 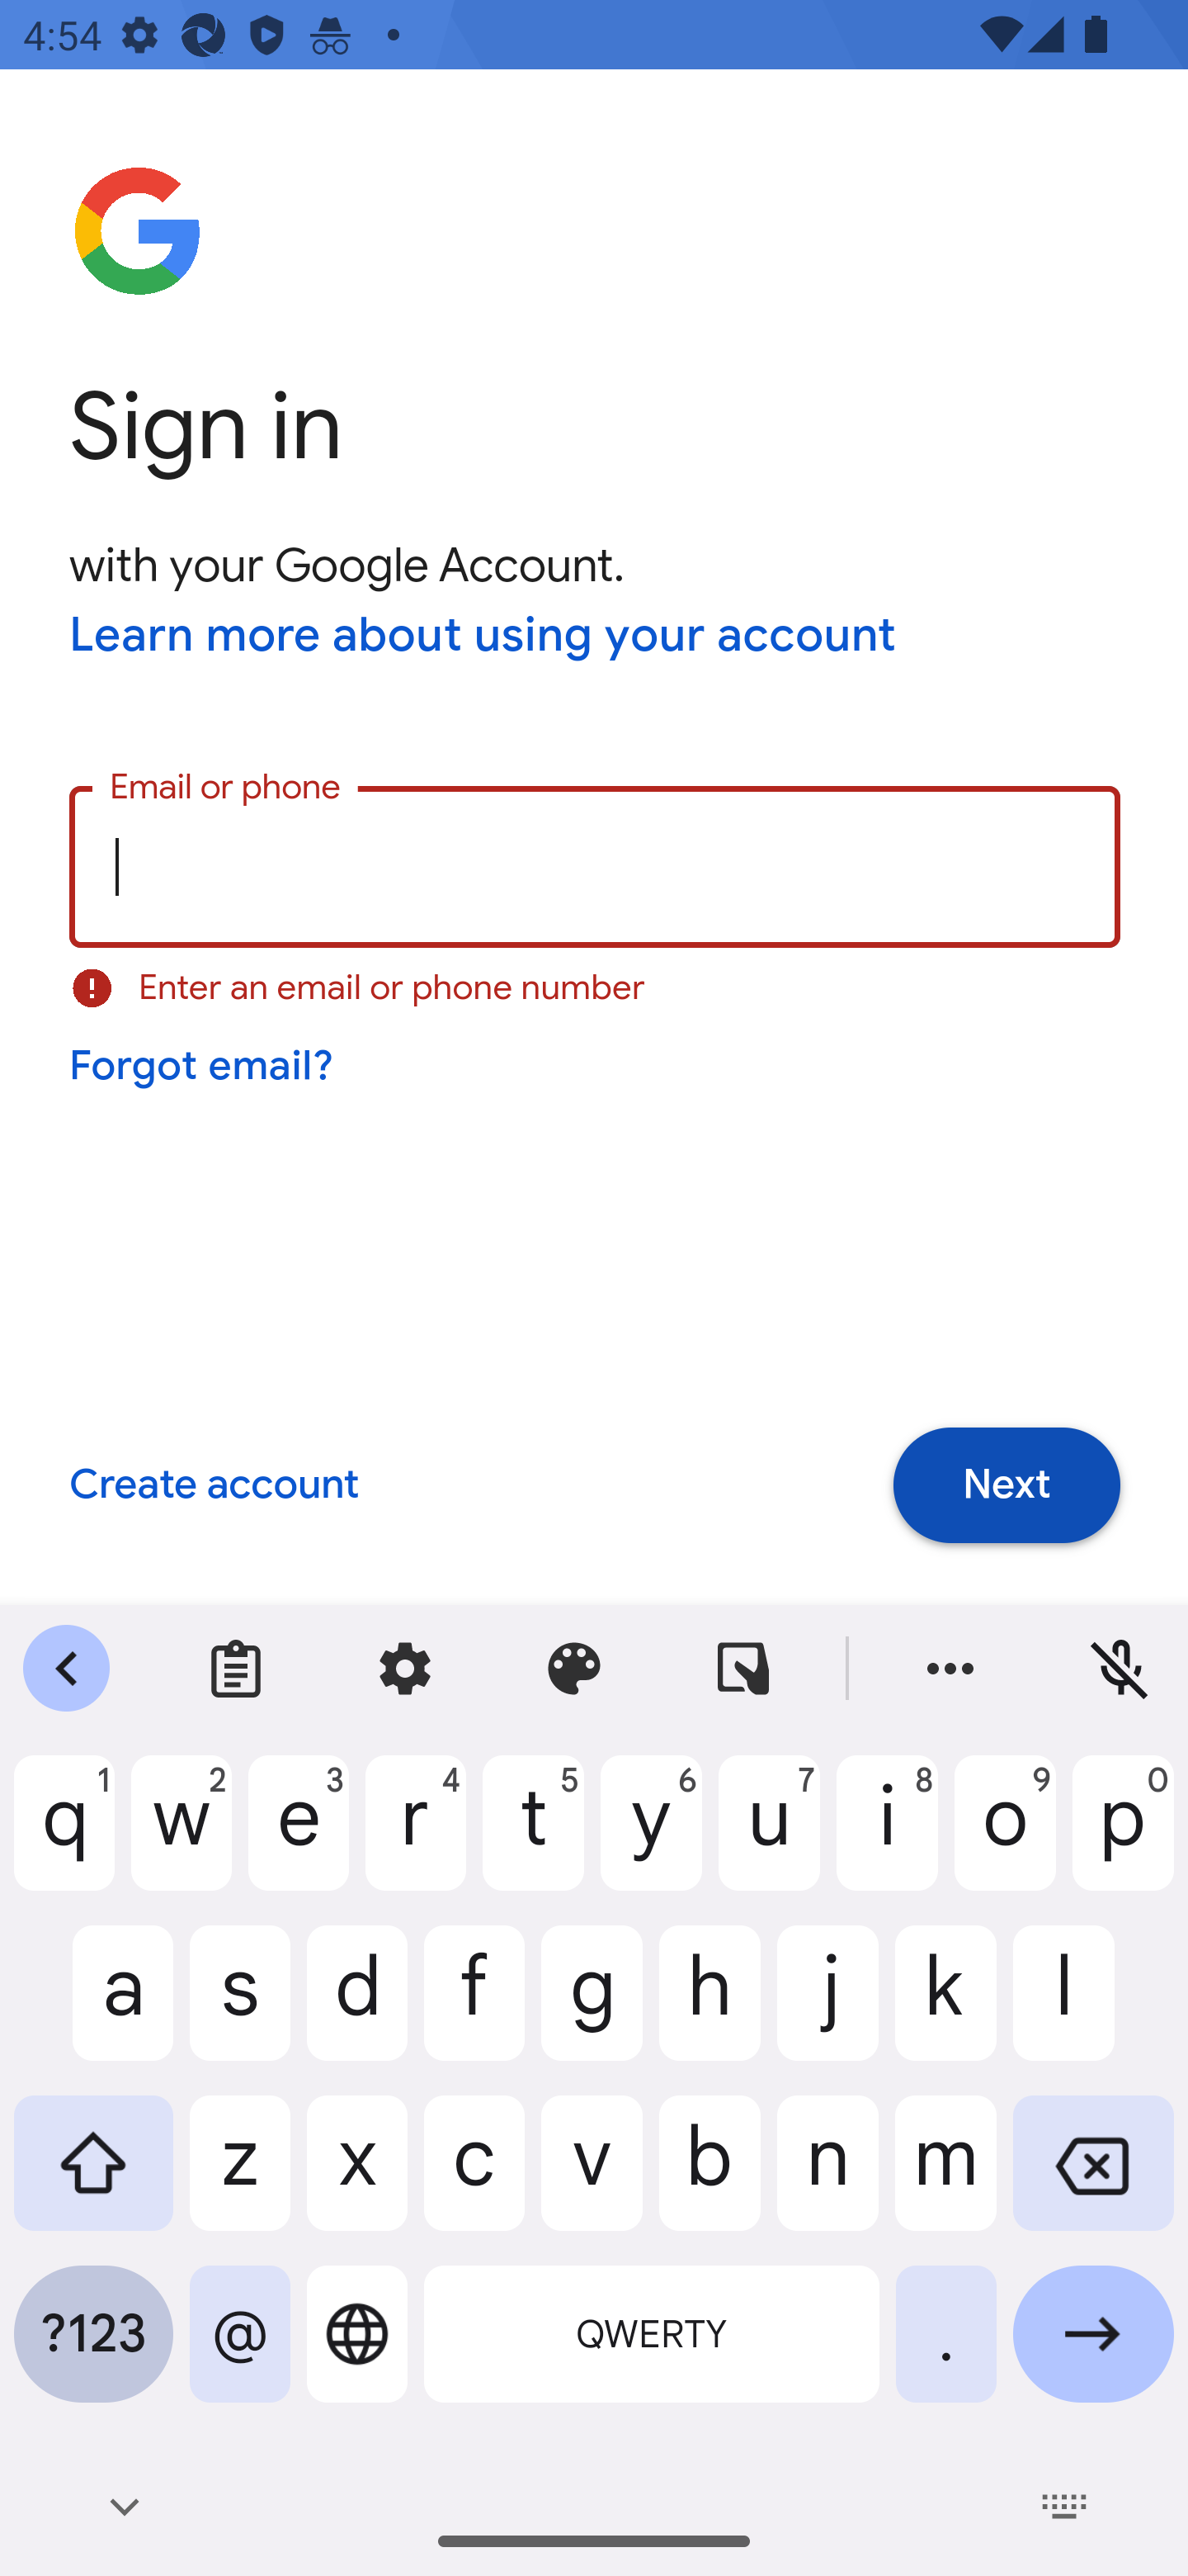 What do you see at coordinates (1006, 1485) in the screenshot?
I see `Next` at bounding box center [1006, 1485].